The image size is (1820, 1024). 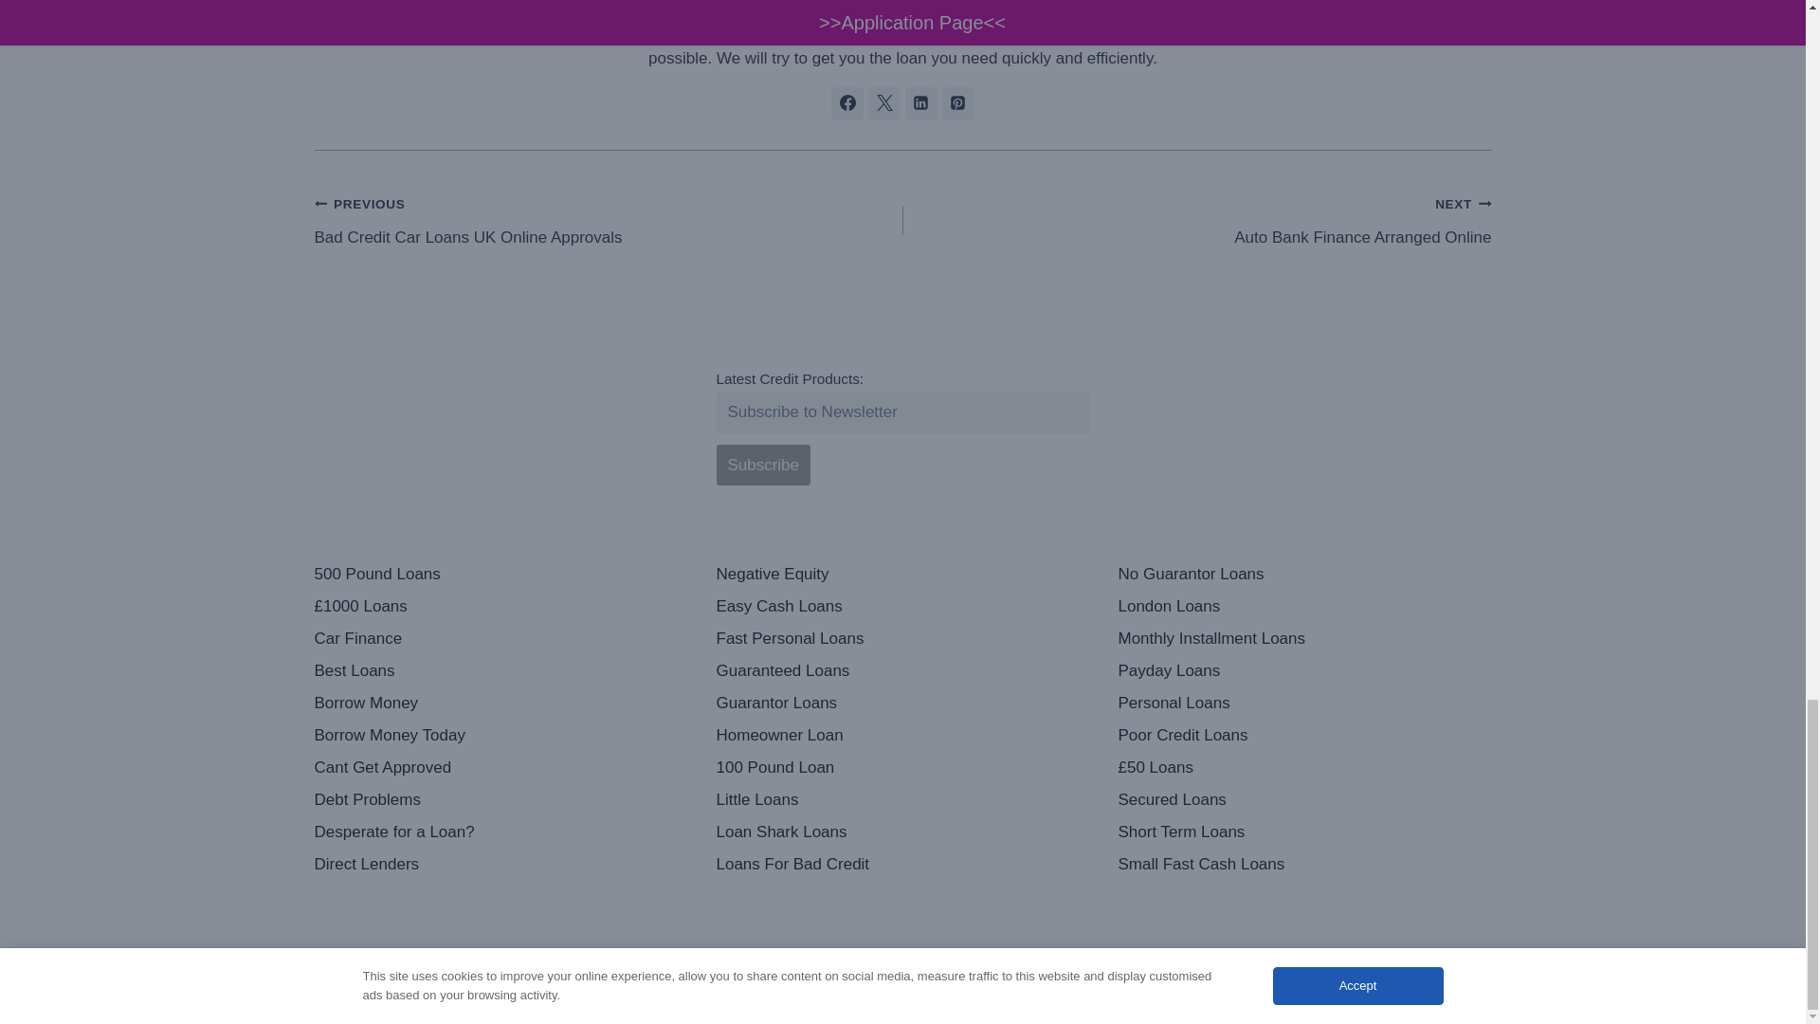 I want to click on Borrow Money, so click(x=500, y=704).